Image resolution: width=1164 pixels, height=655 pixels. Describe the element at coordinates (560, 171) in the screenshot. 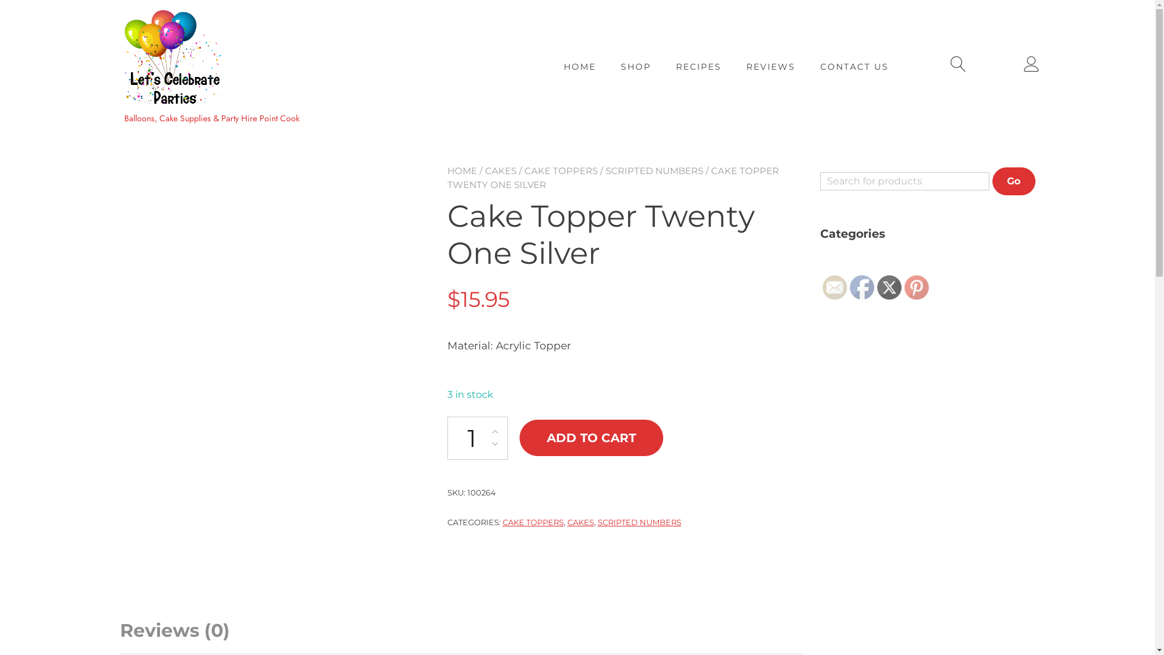

I see `CAKE TOPPERS` at that location.